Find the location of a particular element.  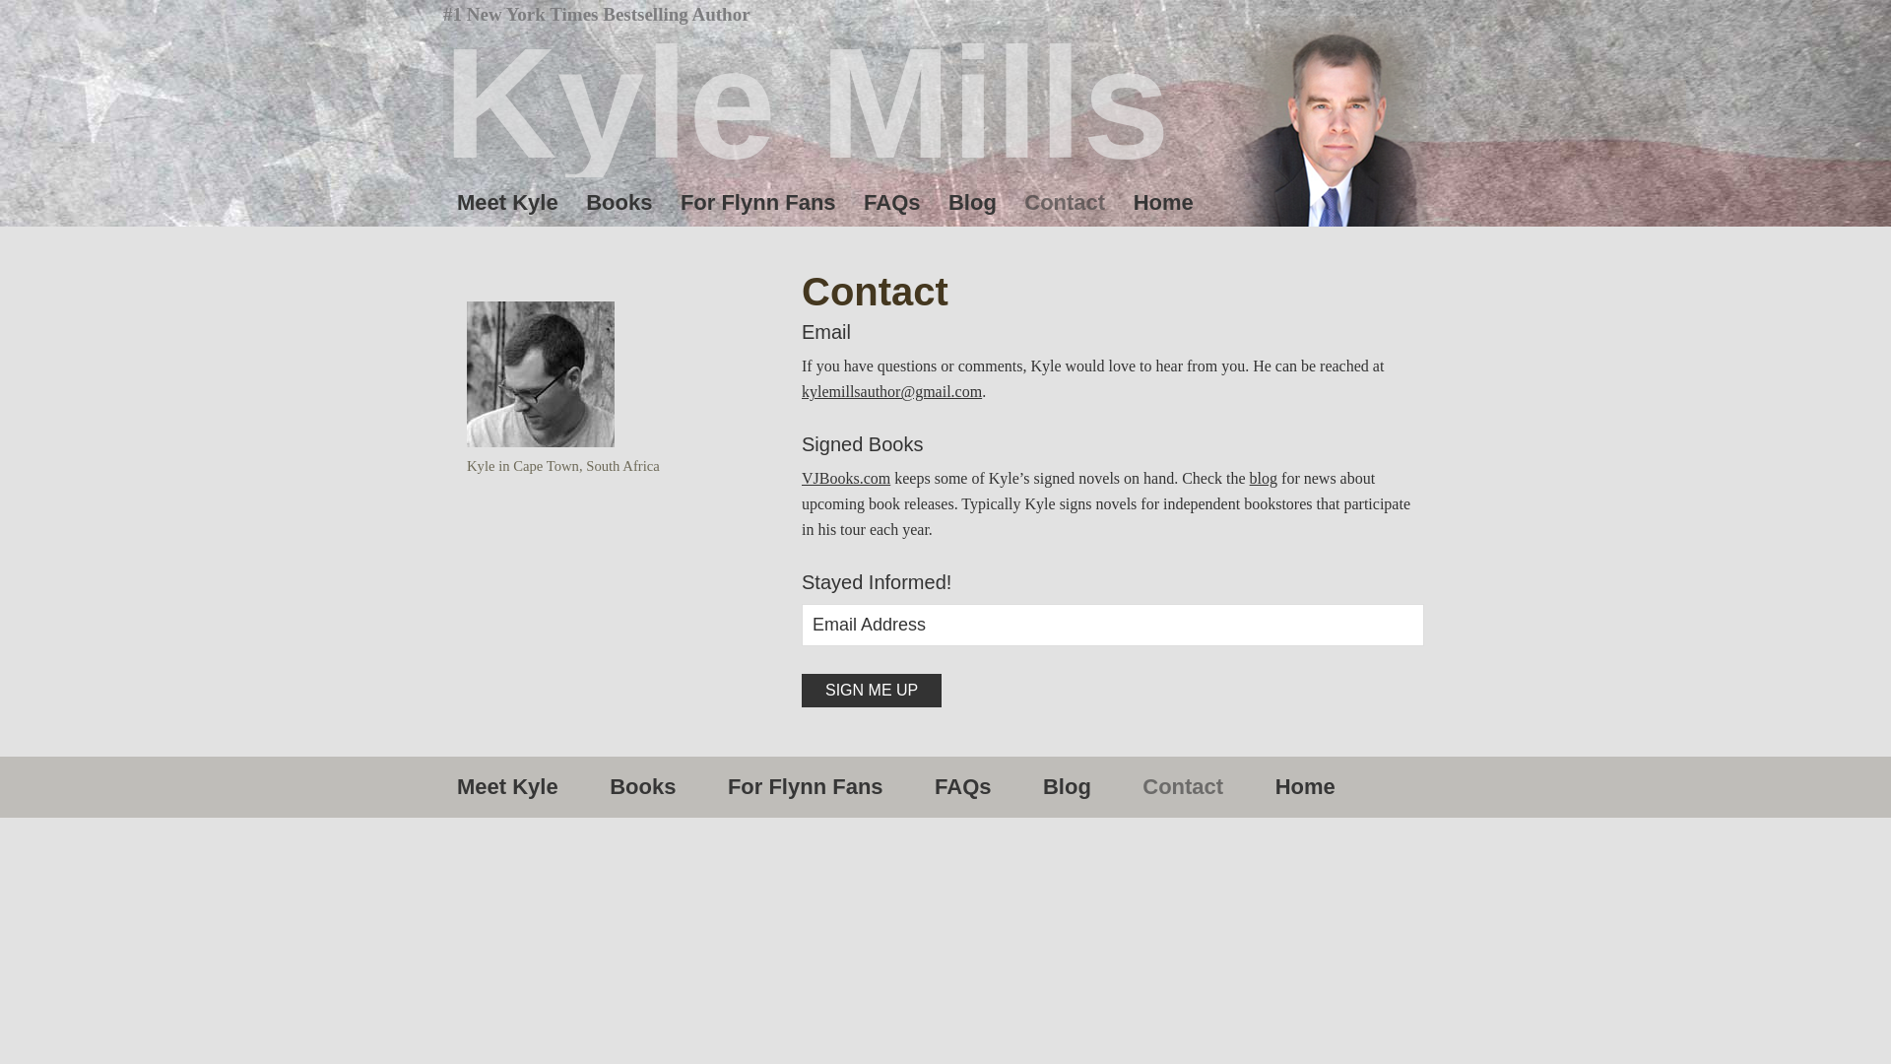

Sign Me Up is located at coordinates (872, 690).